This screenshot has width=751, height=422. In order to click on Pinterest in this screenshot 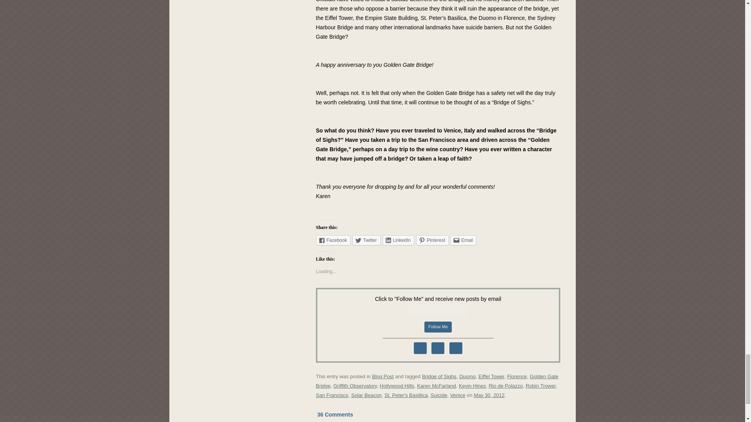, I will do `click(432, 240)`.